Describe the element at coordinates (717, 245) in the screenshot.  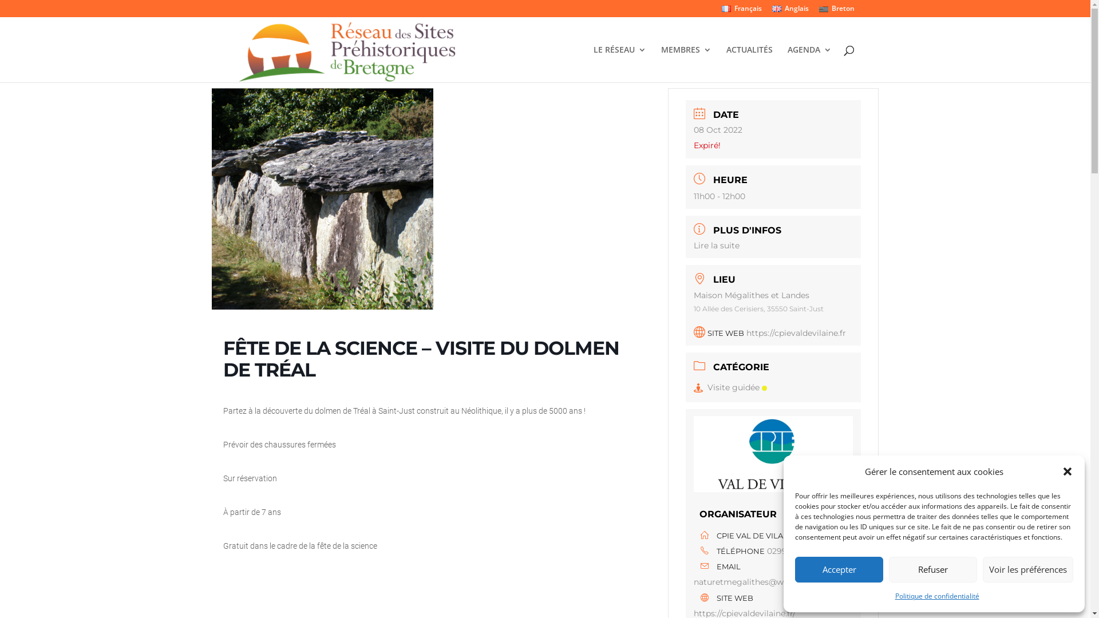
I see `Lire la suite` at that location.